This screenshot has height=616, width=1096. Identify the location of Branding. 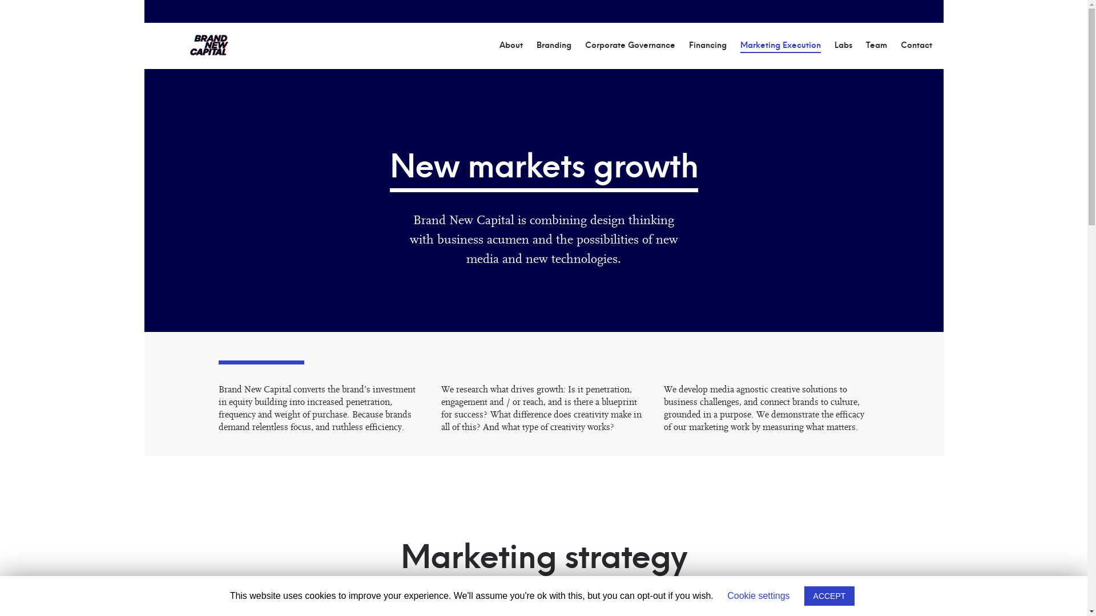
(554, 46).